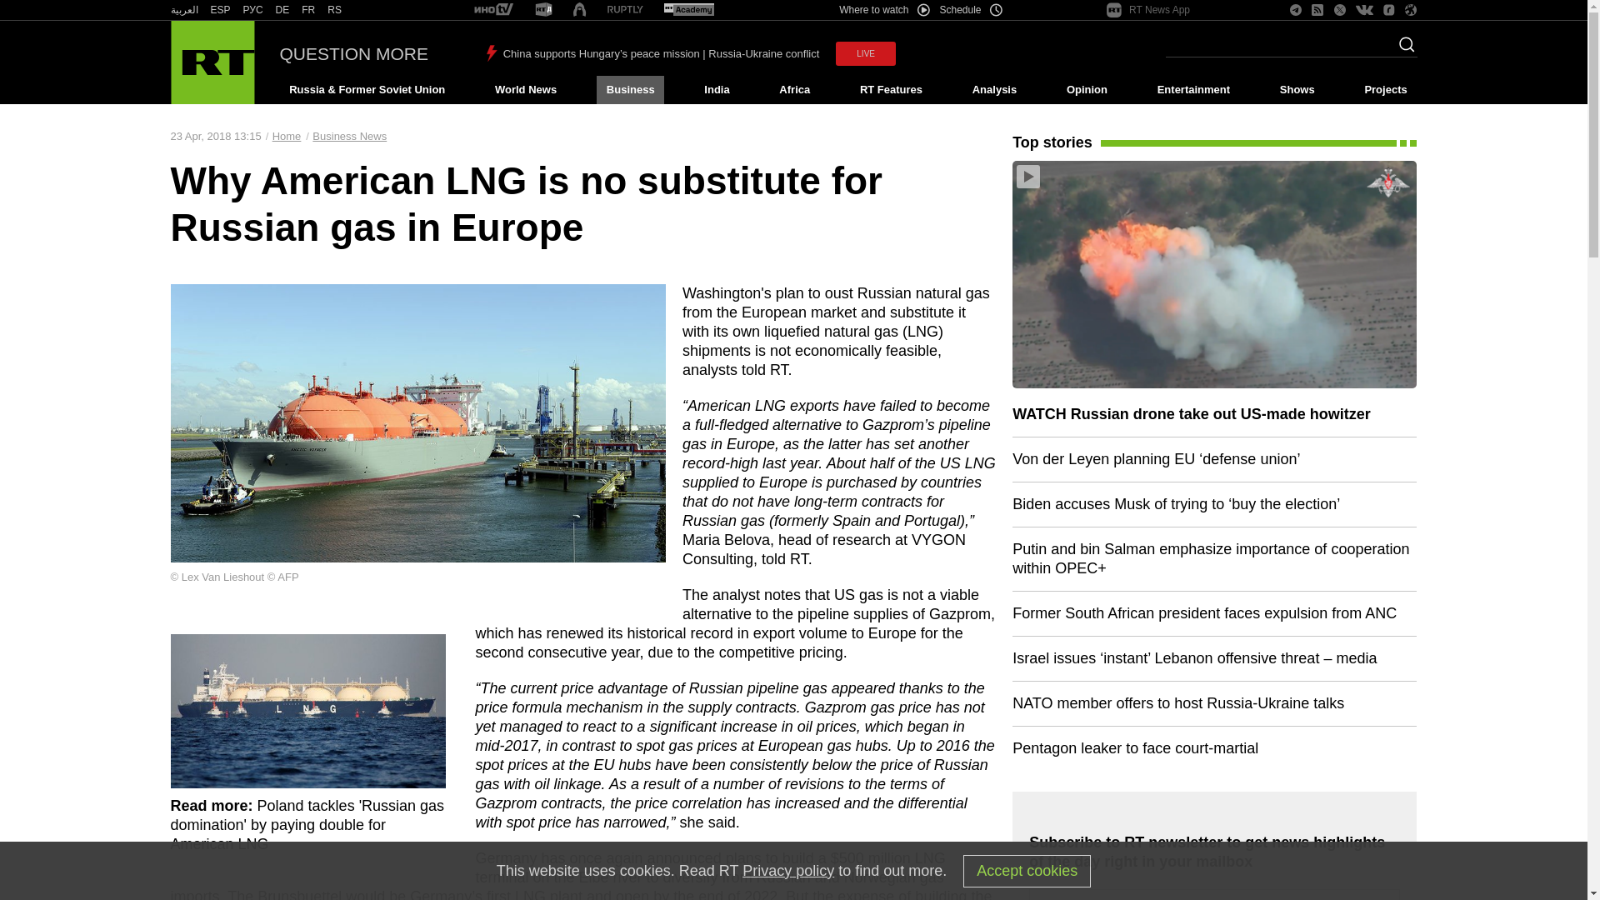 Image resolution: width=1600 pixels, height=900 pixels. What do you see at coordinates (1387, 90) in the screenshot?
I see `Projects` at bounding box center [1387, 90].